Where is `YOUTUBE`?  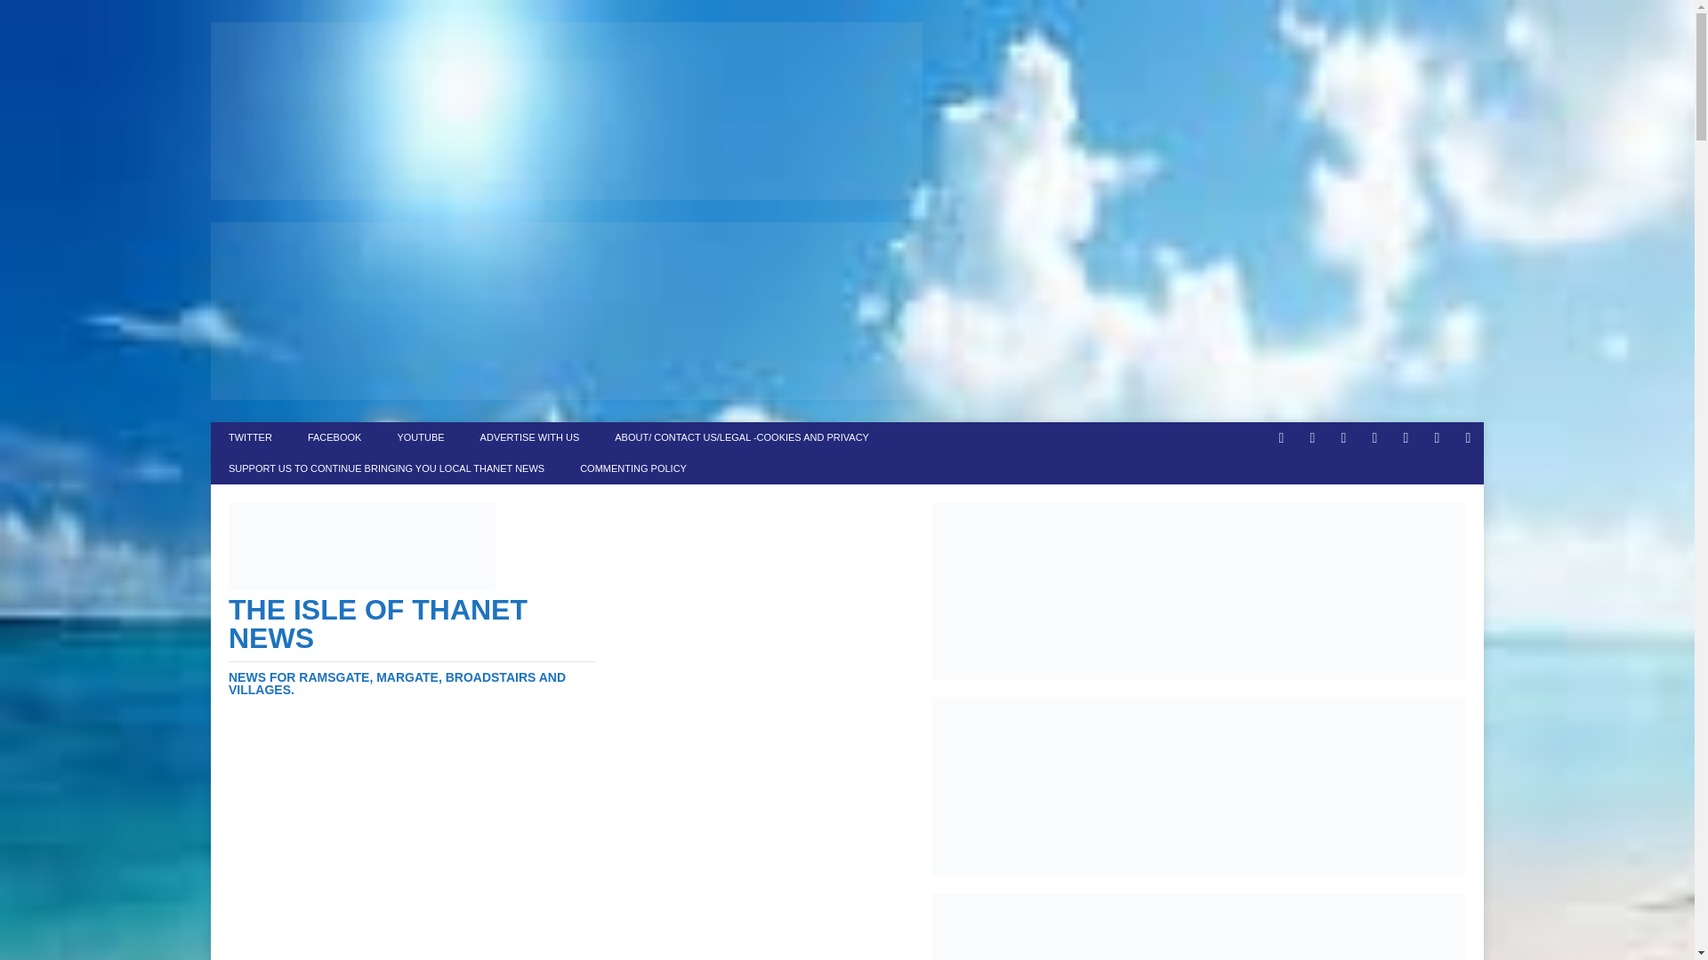 YOUTUBE is located at coordinates (420, 437).